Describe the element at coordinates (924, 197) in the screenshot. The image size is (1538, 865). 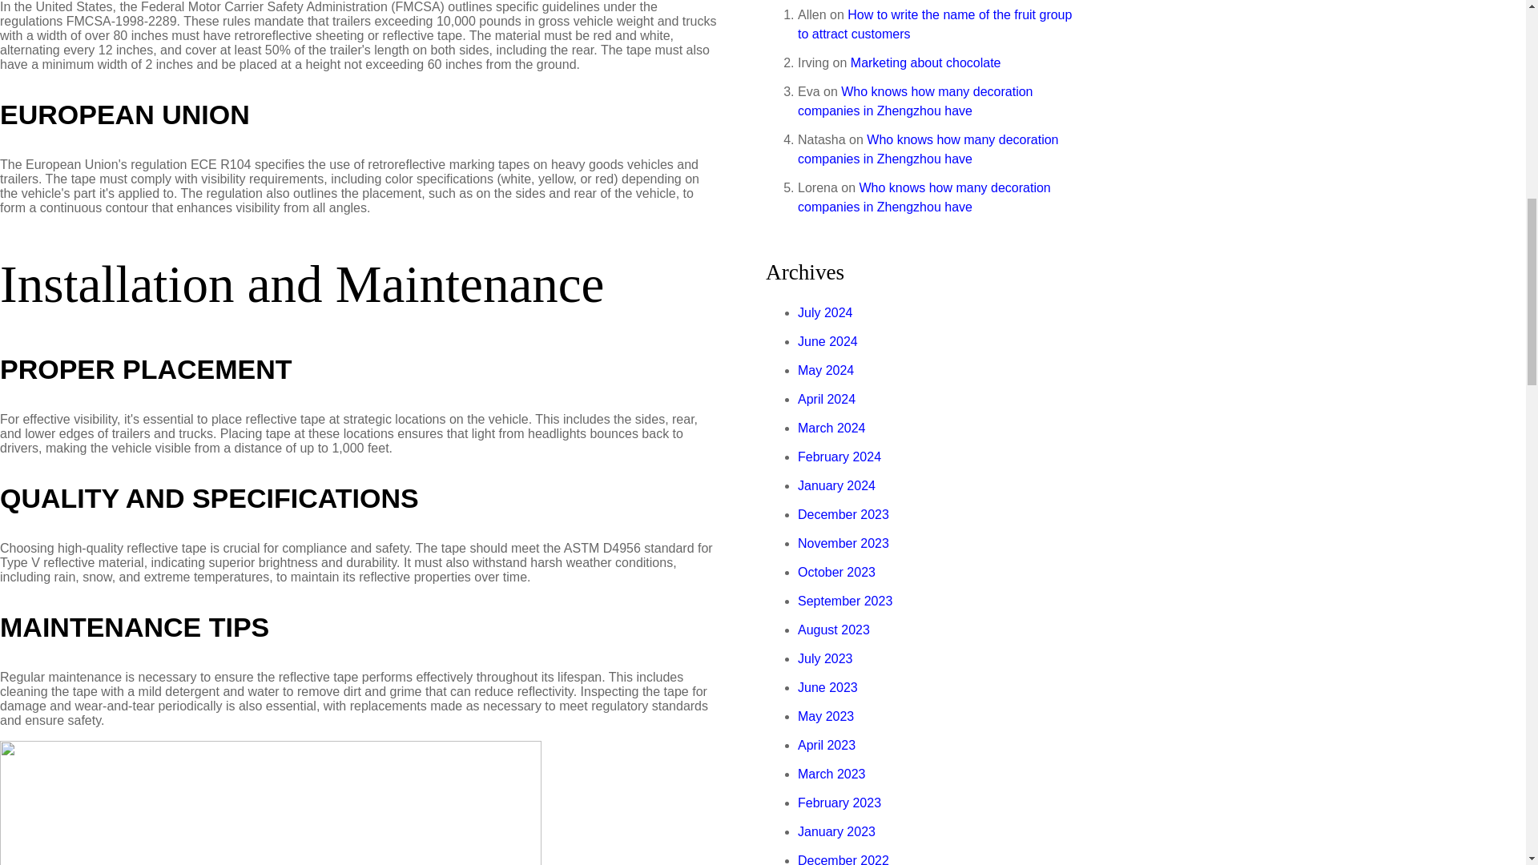
I see `Who knows how many decoration companies in Zhengzhou have` at that location.